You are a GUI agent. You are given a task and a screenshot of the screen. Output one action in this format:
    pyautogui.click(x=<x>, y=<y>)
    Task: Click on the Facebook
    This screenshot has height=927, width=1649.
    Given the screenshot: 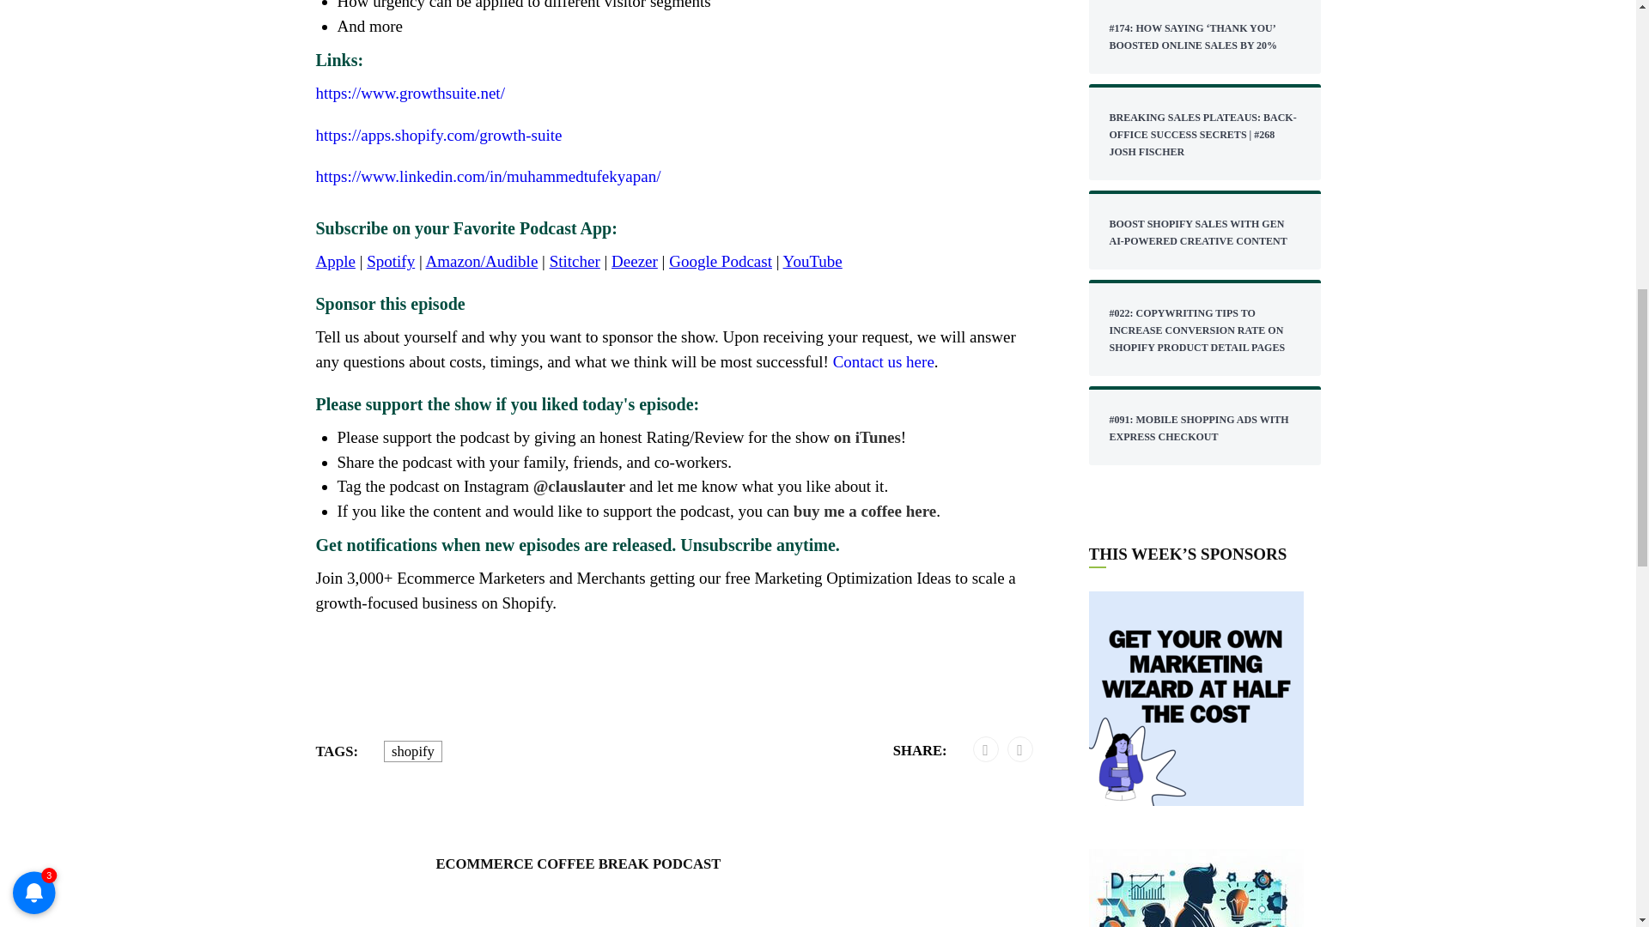 What is the action you would take?
    pyautogui.click(x=985, y=749)
    